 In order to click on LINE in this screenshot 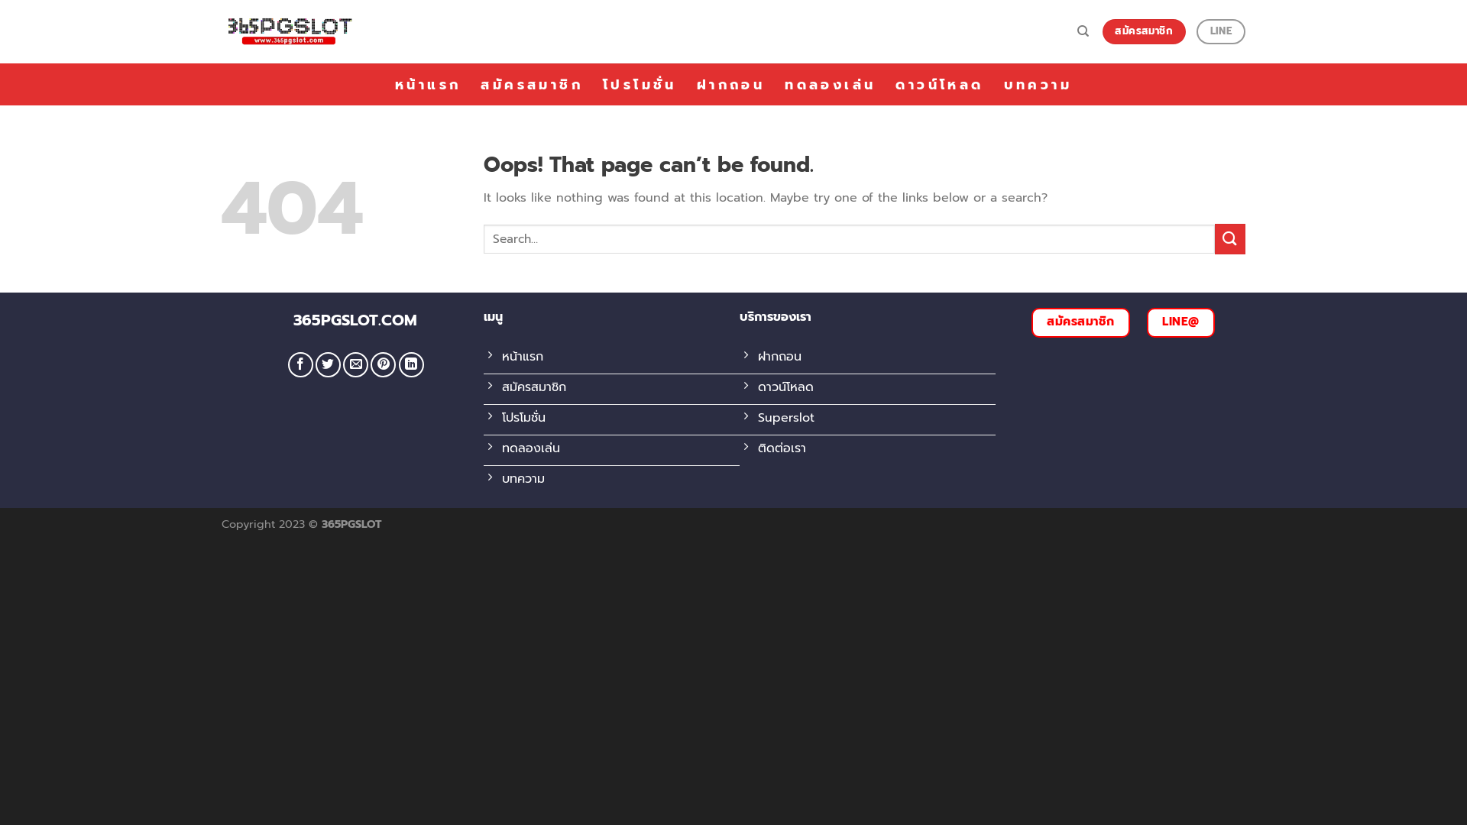, I will do `click(1221, 32)`.